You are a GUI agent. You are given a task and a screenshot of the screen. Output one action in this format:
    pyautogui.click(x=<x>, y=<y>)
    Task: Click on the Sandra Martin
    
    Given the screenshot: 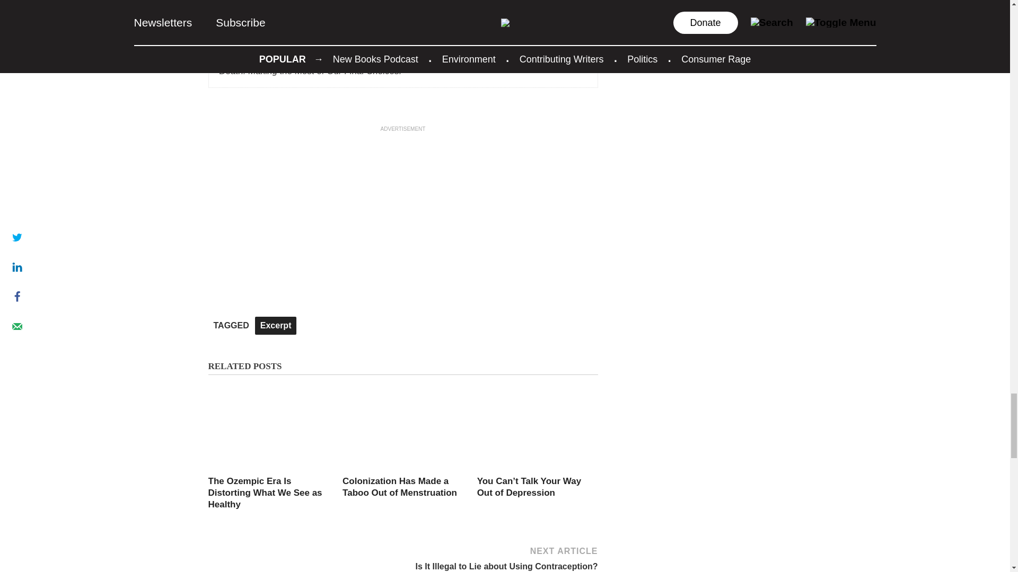 What is the action you would take?
    pyautogui.click(x=303, y=43)
    